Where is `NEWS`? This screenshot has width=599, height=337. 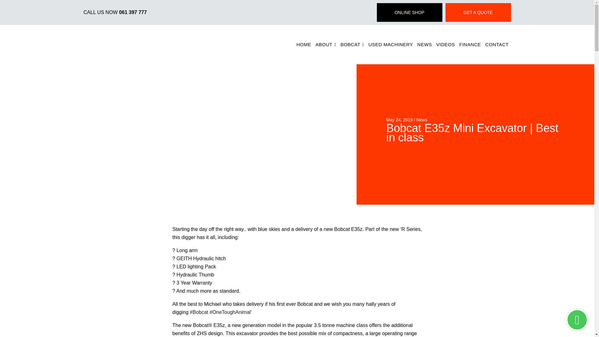 NEWS is located at coordinates (425, 45).